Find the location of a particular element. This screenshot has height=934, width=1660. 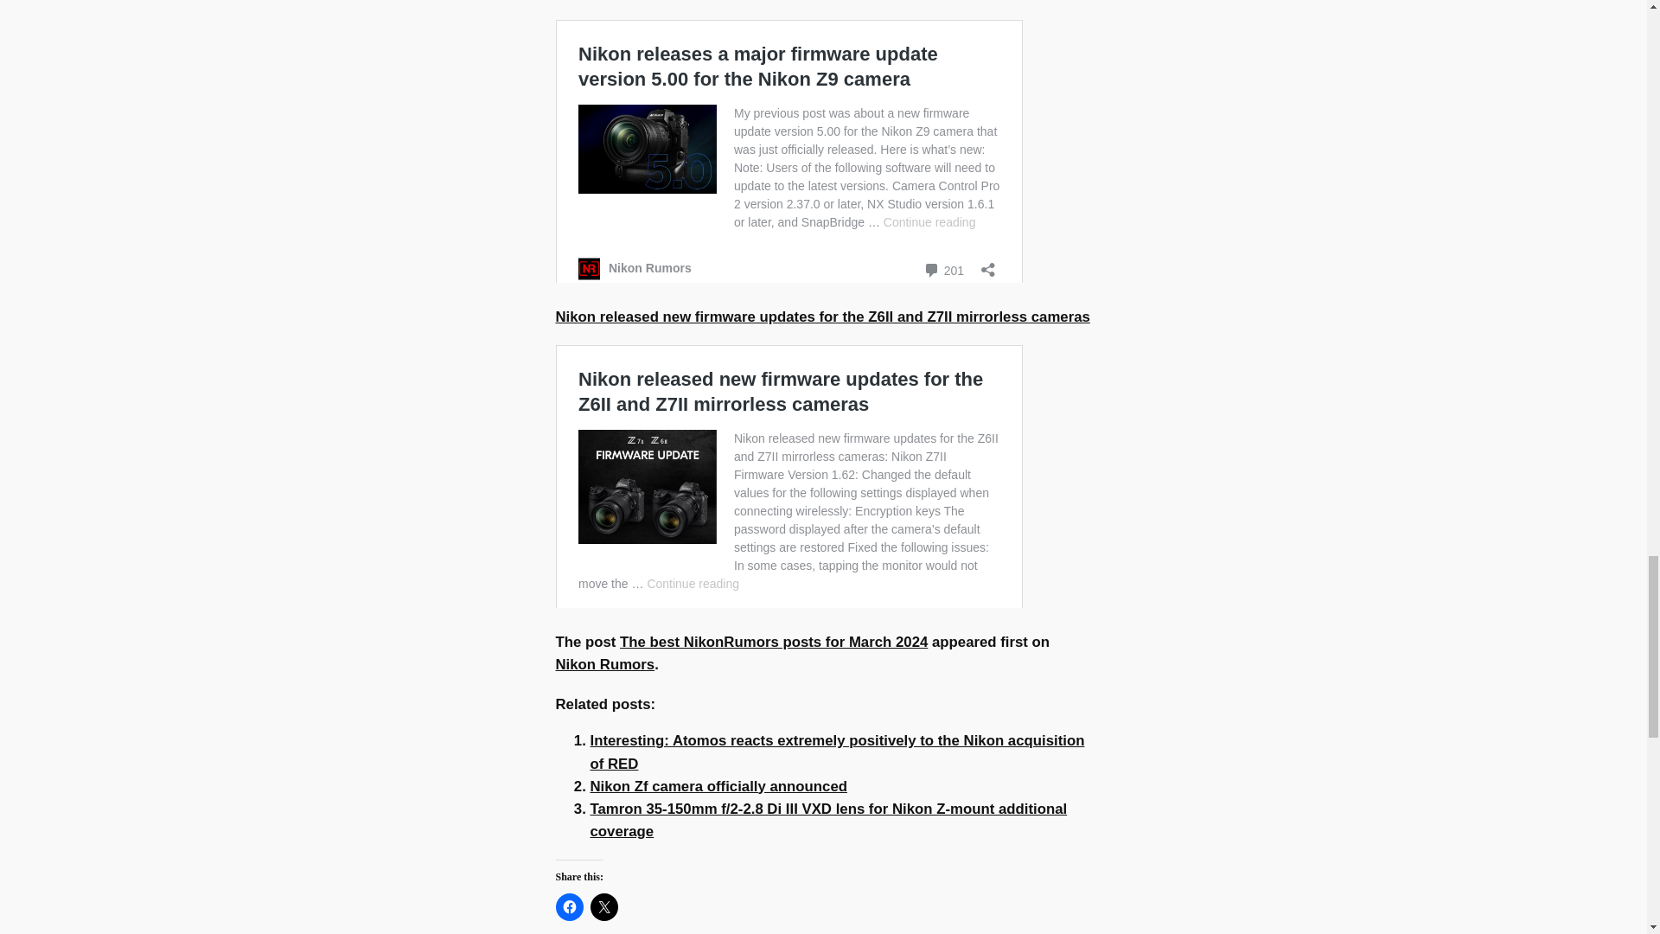

The best NikonRumors posts for March 2024 is located at coordinates (773, 642).